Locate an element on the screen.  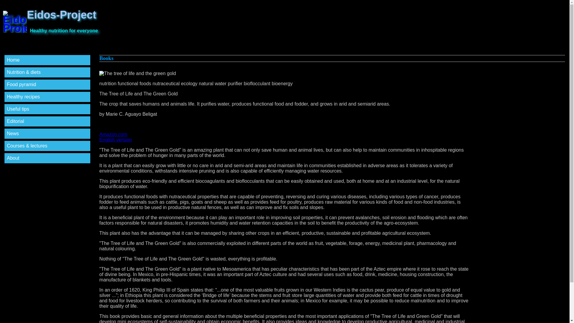
Home is located at coordinates (13, 60).